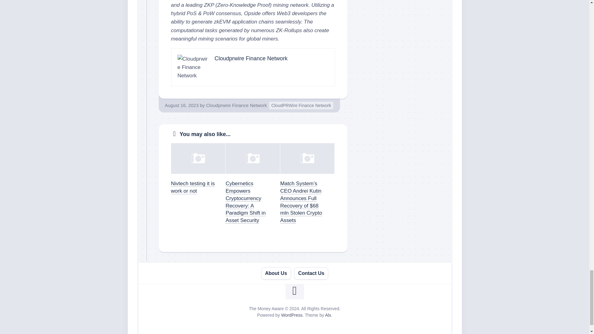  What do you see at coordinates (328, 315) in the screenshot?
I see `Alx` at bounding box center [328, 315].